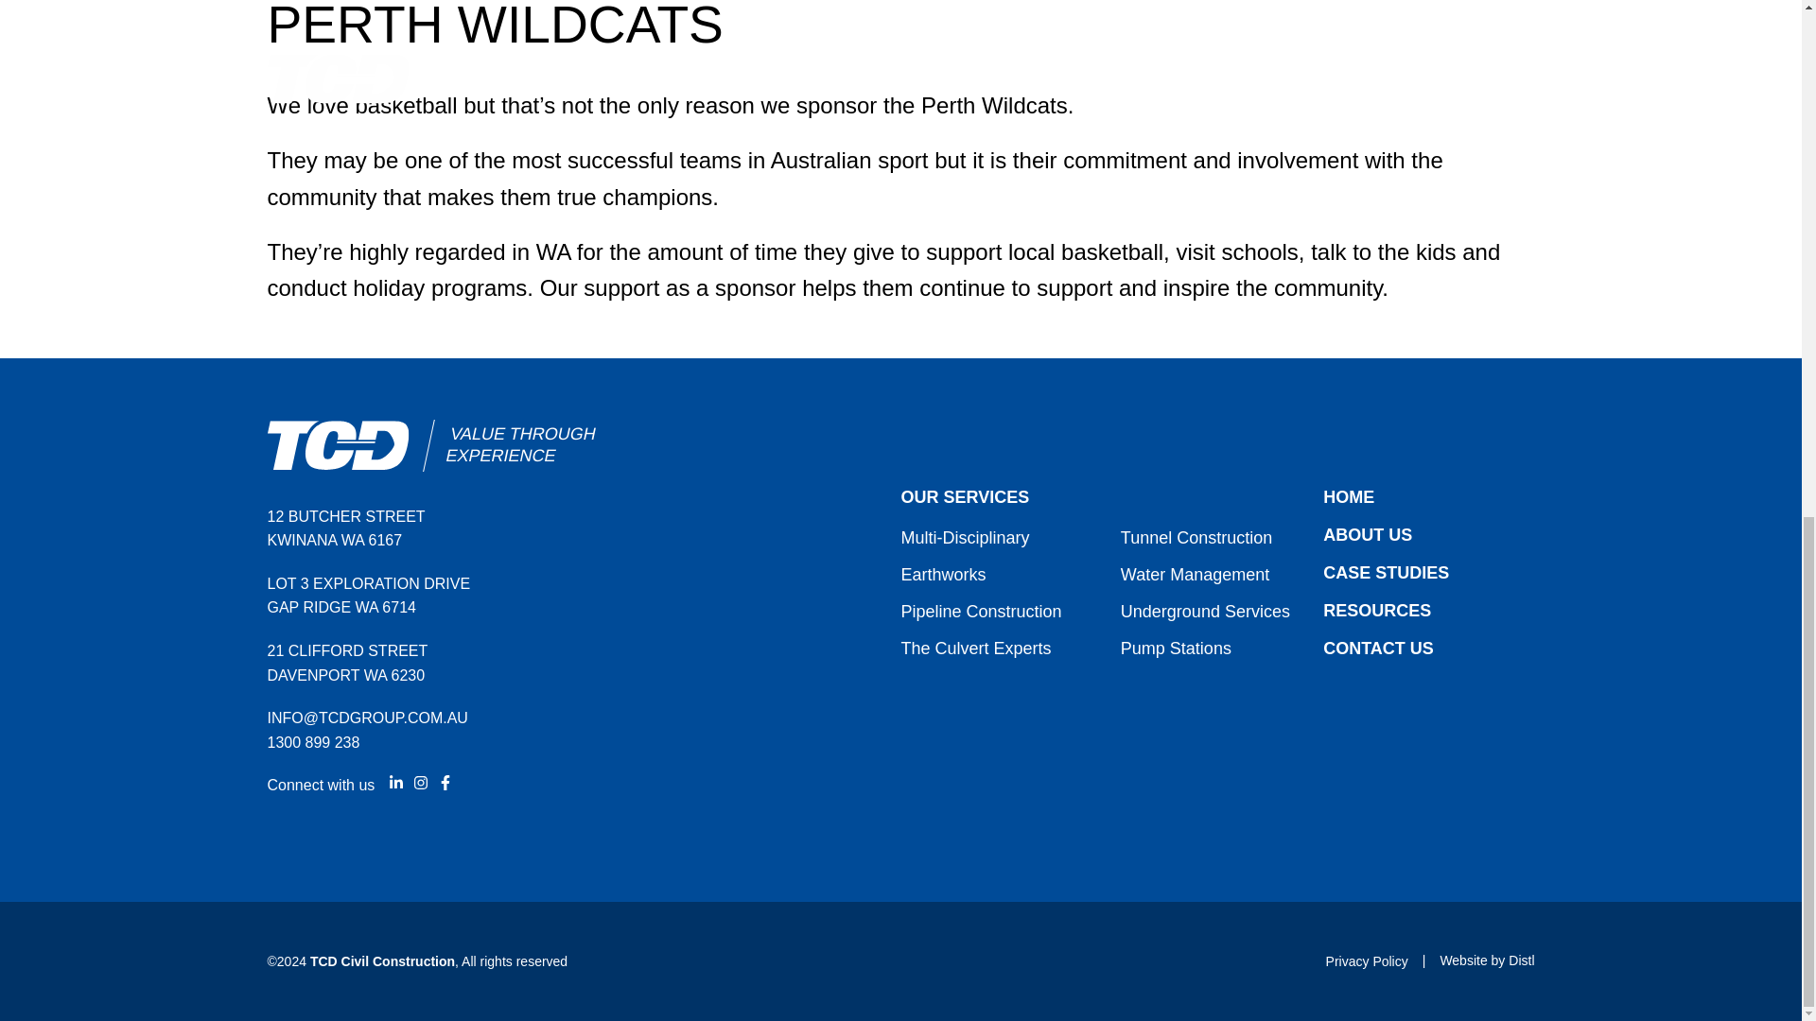  Describe the element at coordinates (1377, 611) in the screenshot. I see `RESOURCES` at that location.